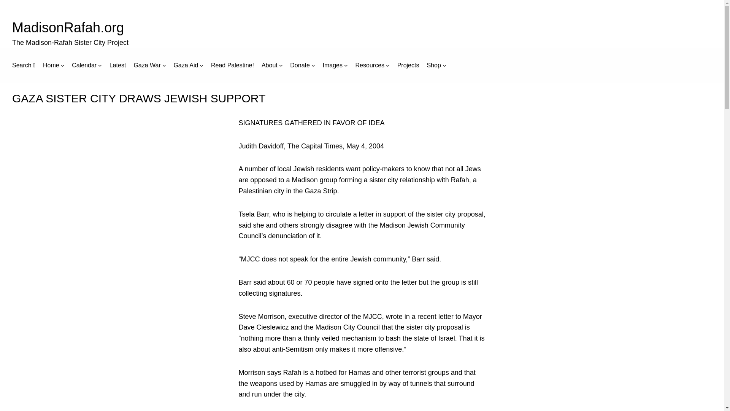 The height and width of the screenshot is (411, 730). What do you see at coordinates (118, 65) in the screenshot?
I see `Latest` at bounding box center [118, 65].